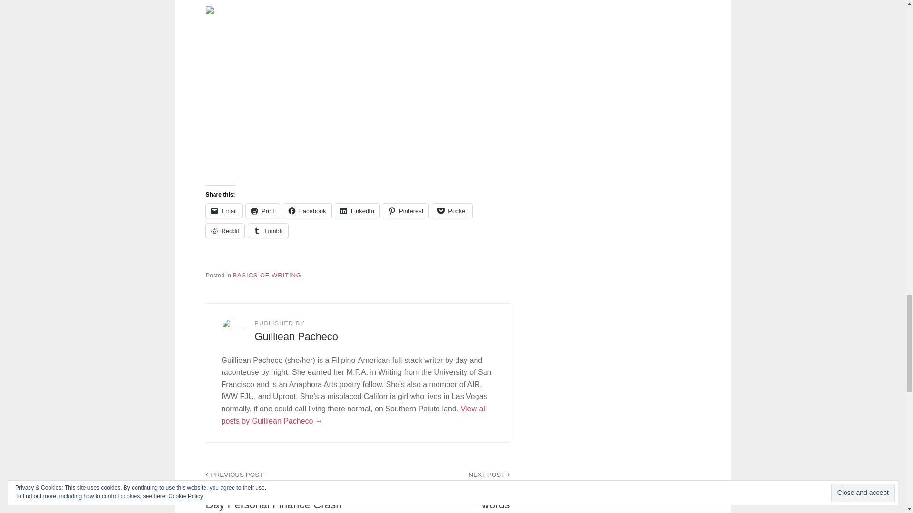 This screenshot has height=513, width=913. I want to click on Click to share on Pocket, so click(267, 275).